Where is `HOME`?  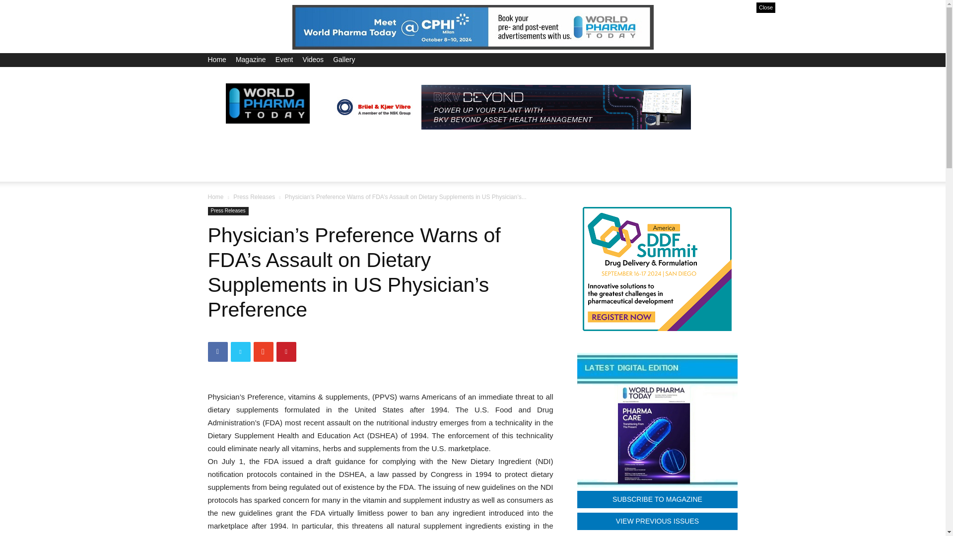 HOME is located at coordinates (224, 146).